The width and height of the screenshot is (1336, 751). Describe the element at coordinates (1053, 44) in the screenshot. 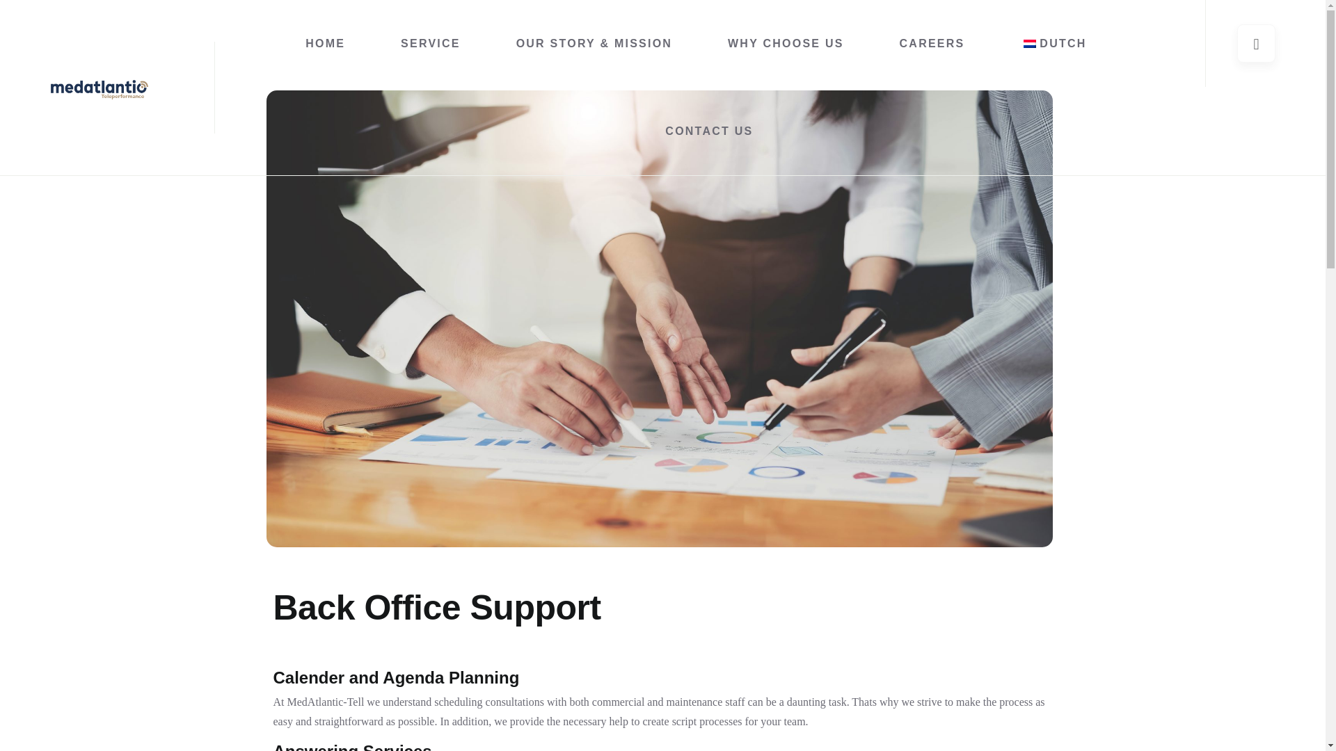

I see `Dutch` at that location.